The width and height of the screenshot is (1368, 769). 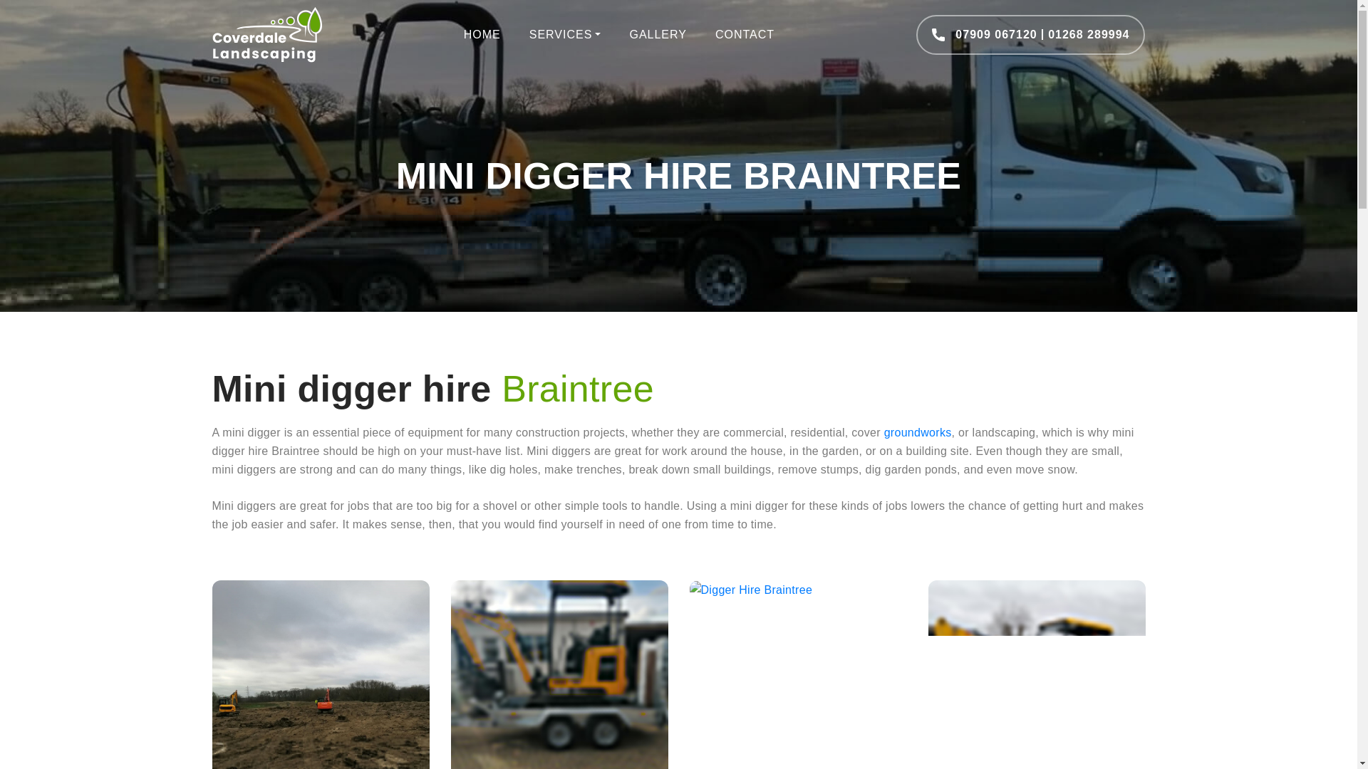 I want to click on CONTACT, so click(x=745, y=34).